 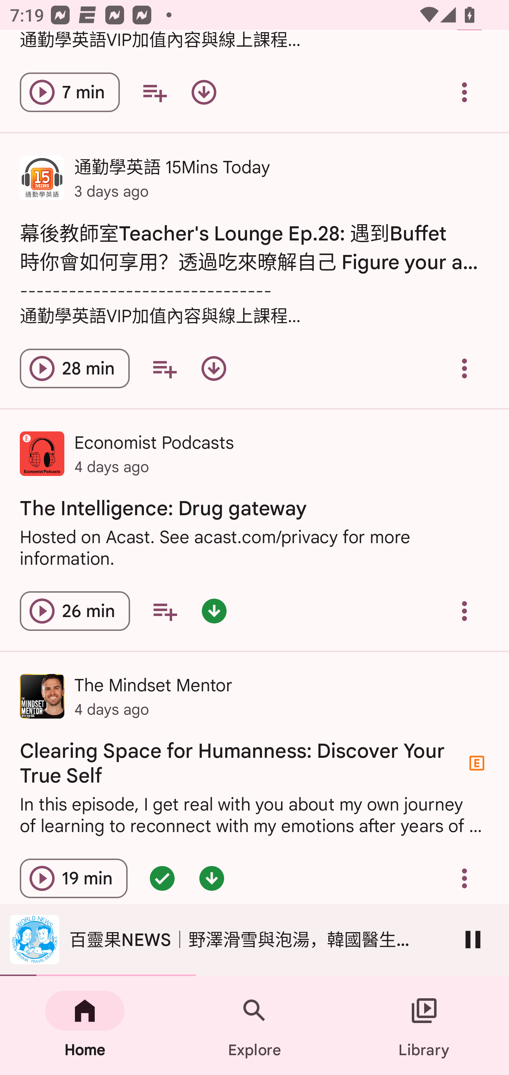 I want to click on Download episode, so click(x=204, y=92).